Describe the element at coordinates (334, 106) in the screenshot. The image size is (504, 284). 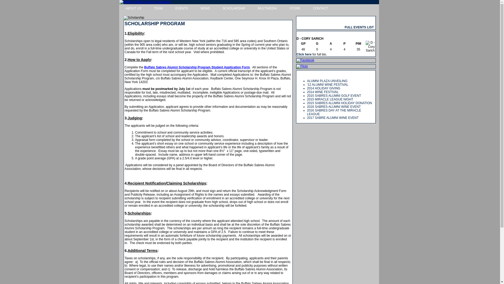
I see `2016 SABRES ALUMNI WINE EVENT` at that location.